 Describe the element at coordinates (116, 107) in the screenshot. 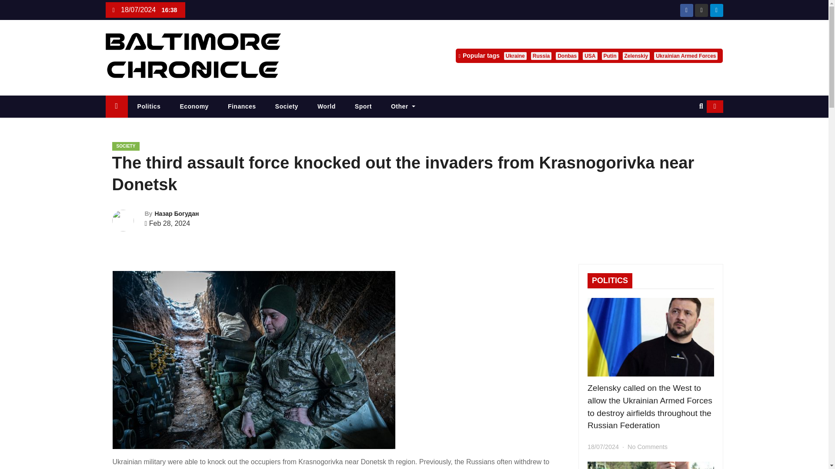

I see `Home` at that location.